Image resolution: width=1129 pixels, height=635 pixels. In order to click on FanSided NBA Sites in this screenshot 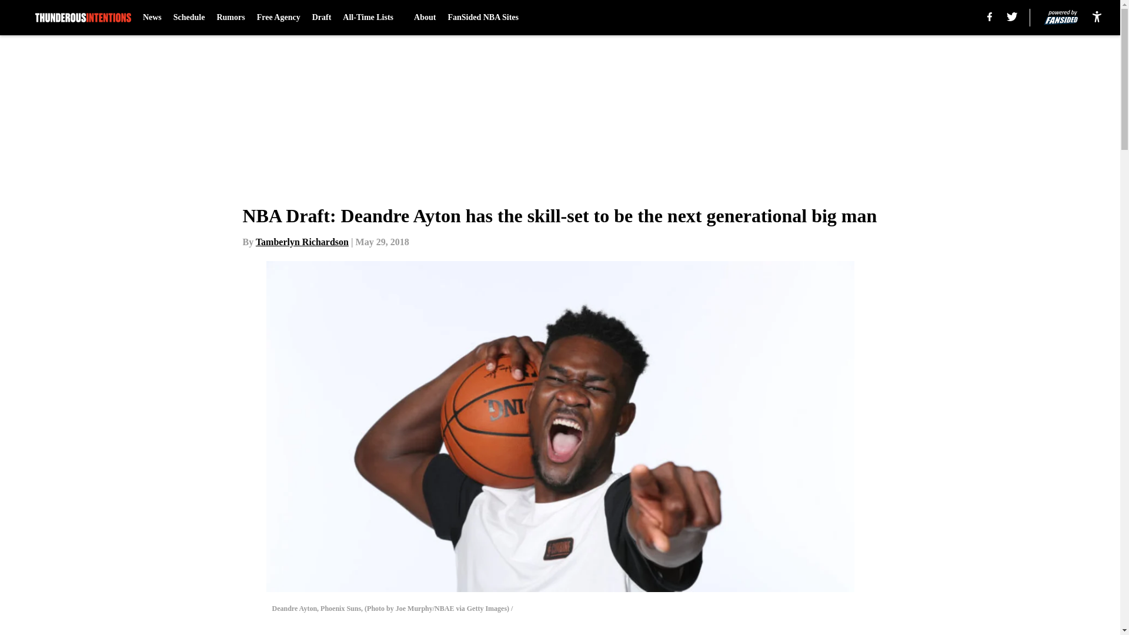, I will do `click(482, 18)`.